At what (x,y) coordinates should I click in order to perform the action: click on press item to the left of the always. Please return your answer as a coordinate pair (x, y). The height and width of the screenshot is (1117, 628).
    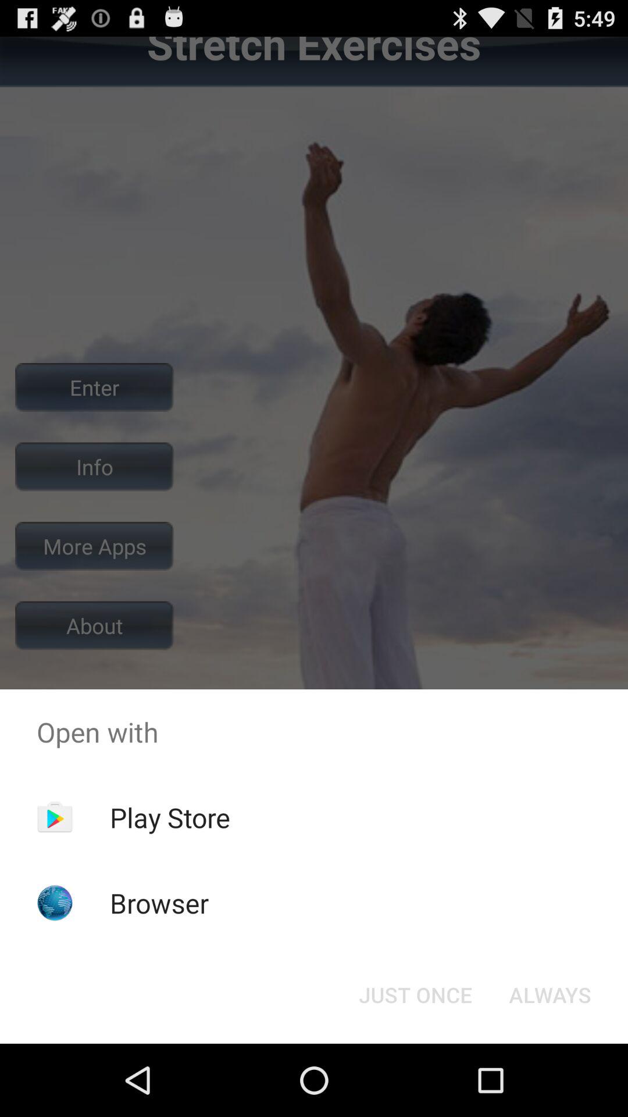
    Looking at the image, I should click on (415, 995).